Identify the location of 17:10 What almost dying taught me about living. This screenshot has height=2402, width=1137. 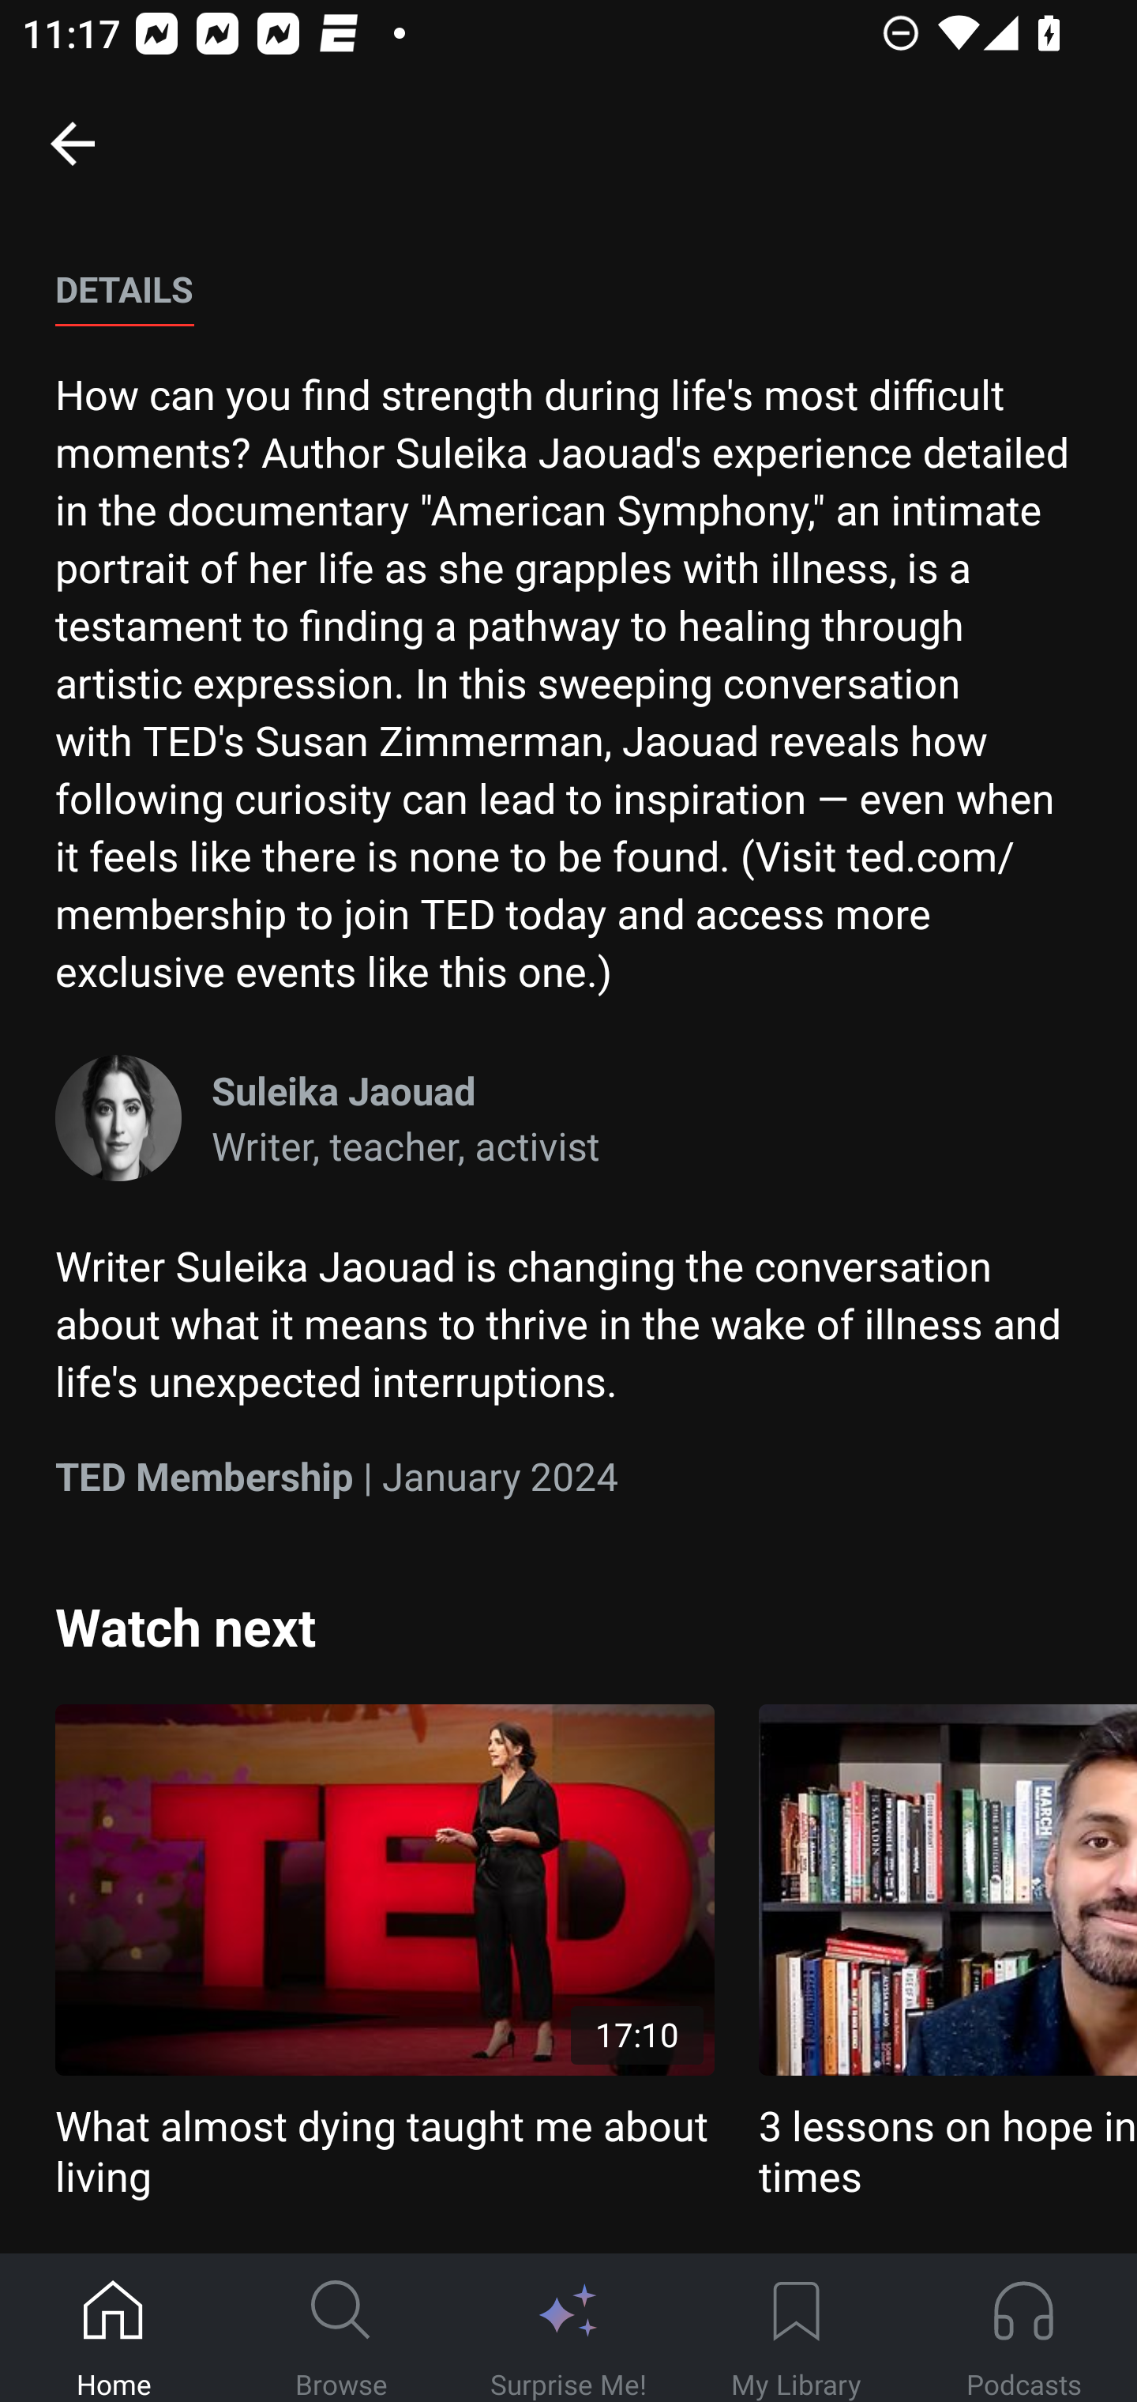
(385, 1953).